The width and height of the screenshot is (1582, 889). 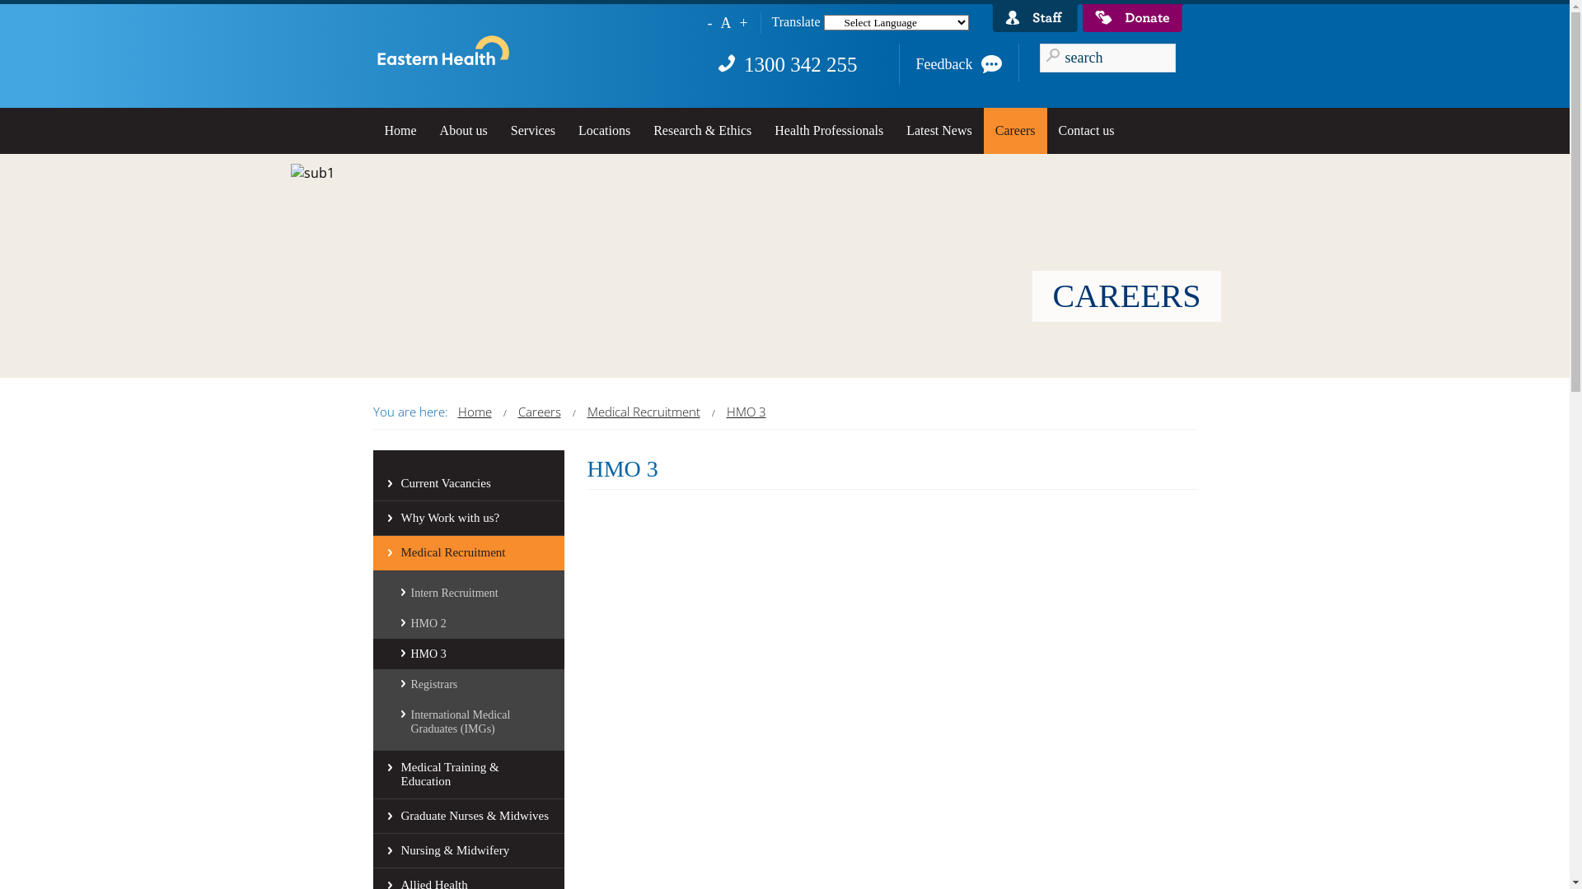 I want to click on -, so click(x=709, y=23).